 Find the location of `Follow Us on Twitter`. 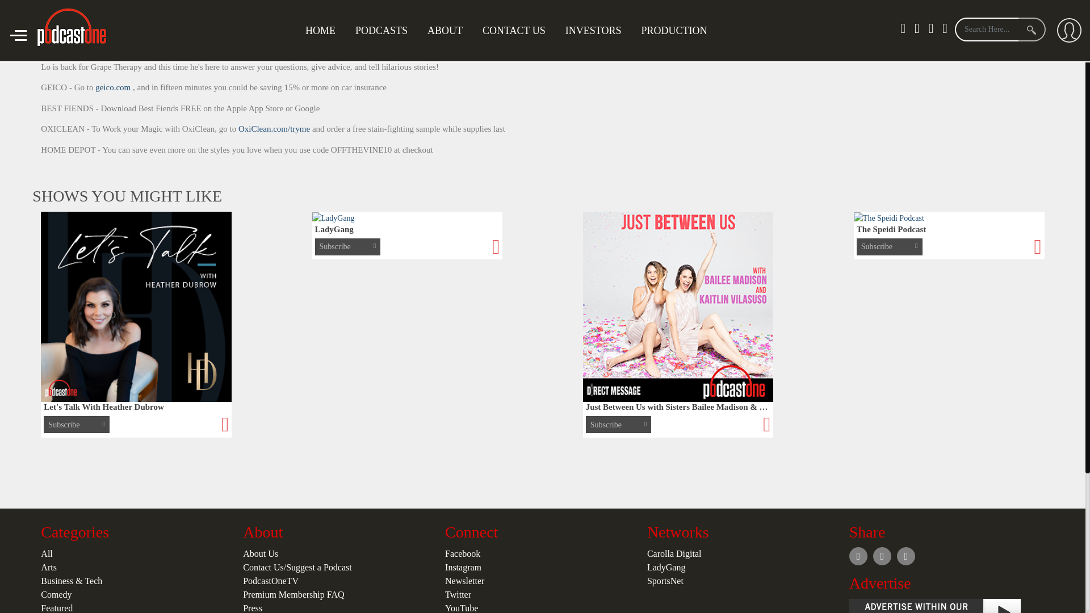

Follow Us on Twitter is located at coordinates (1012, 39).